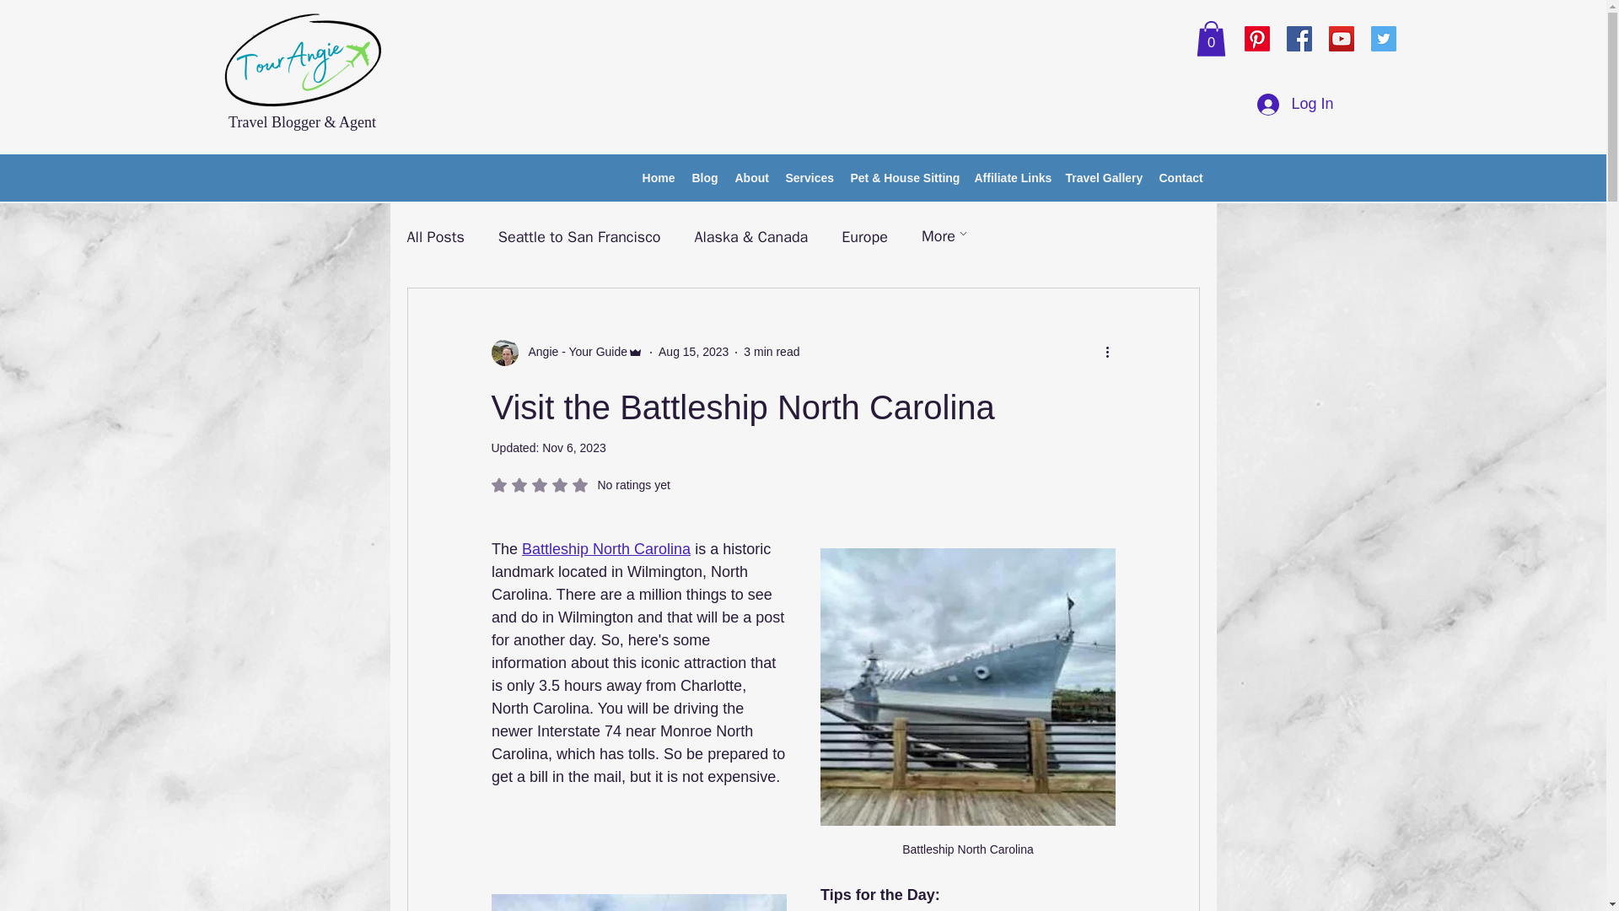 This screenshot has width=1619, height=911. I want to click on Battleship North Carolina, so click(580, 484).